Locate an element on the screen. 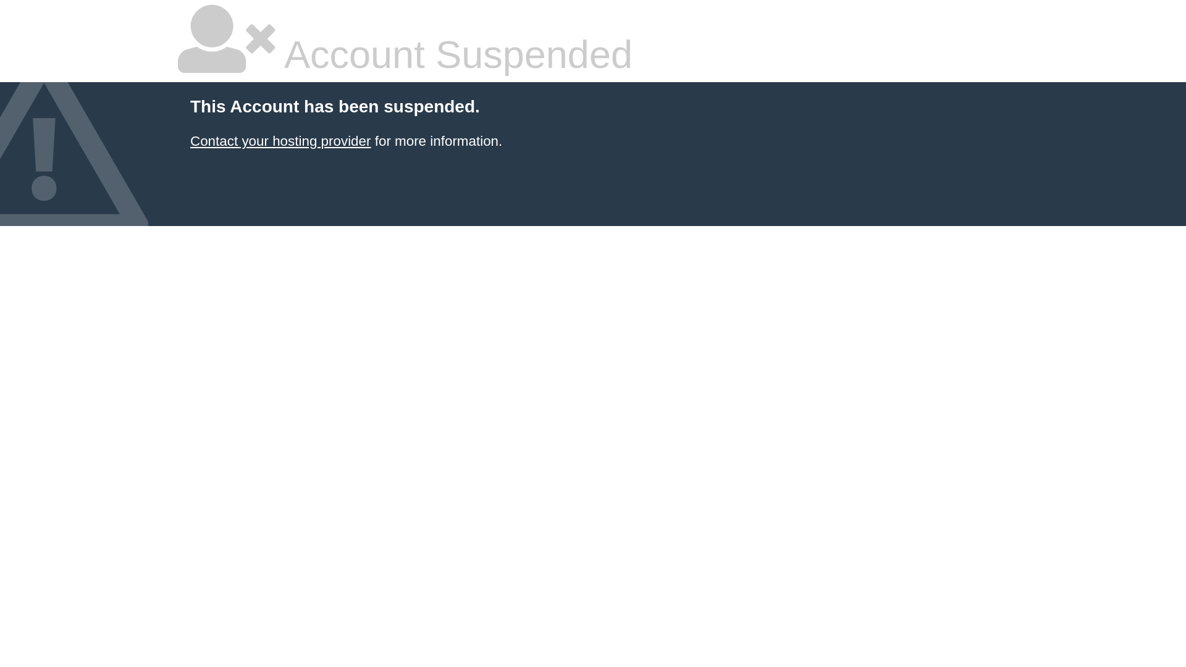 The height and width of the screenshot is (667, 1186). Contact your hosting provider is located at coordinates (280, 141).